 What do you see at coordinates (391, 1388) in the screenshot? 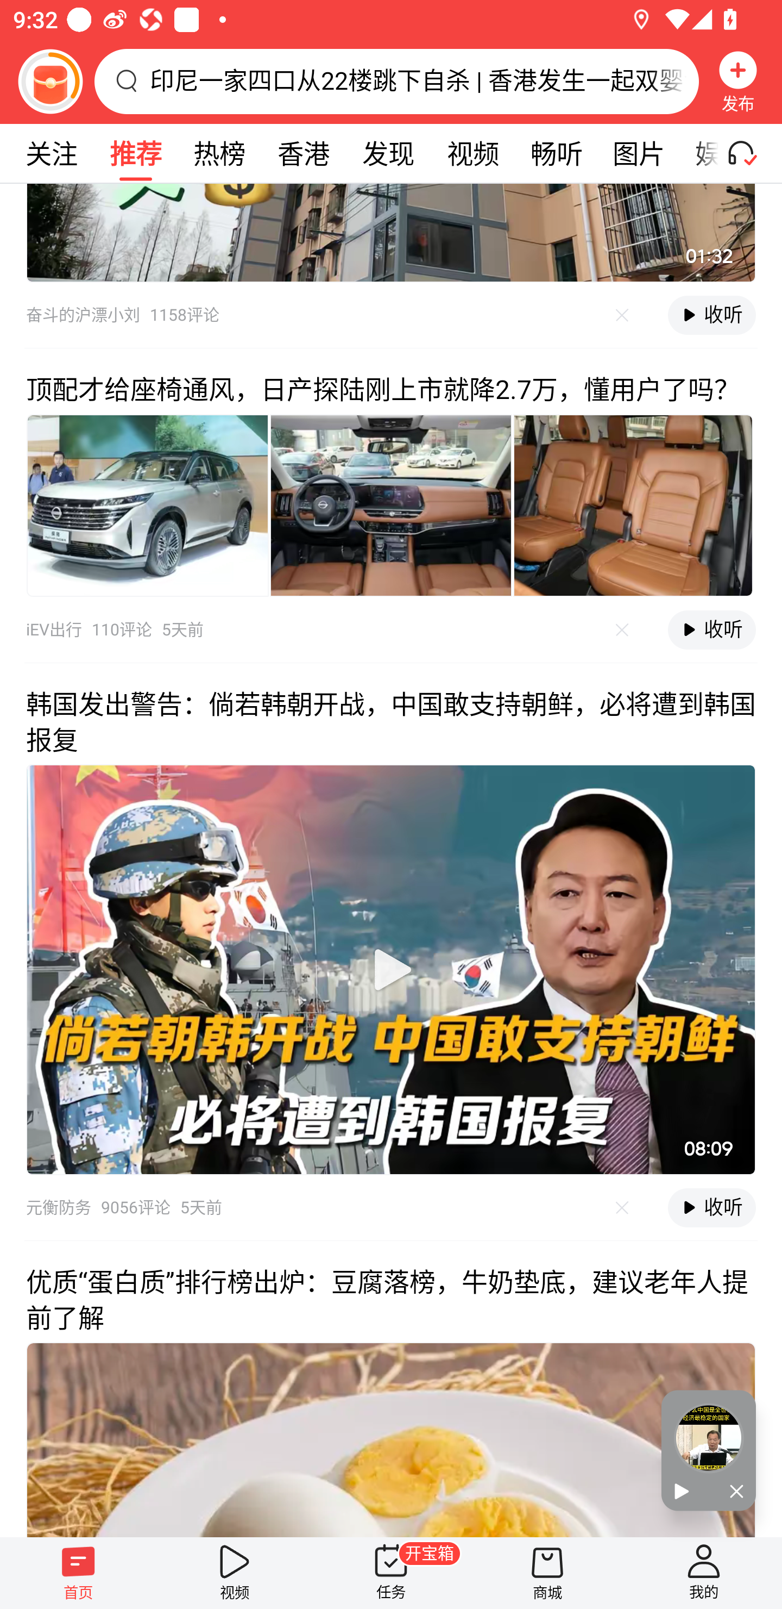
I see `优质“蛋白质”排行榜出炉：豆腐落榜，牛奶垫底，建议老年人提前了解` at bounding box center [391, 1388].